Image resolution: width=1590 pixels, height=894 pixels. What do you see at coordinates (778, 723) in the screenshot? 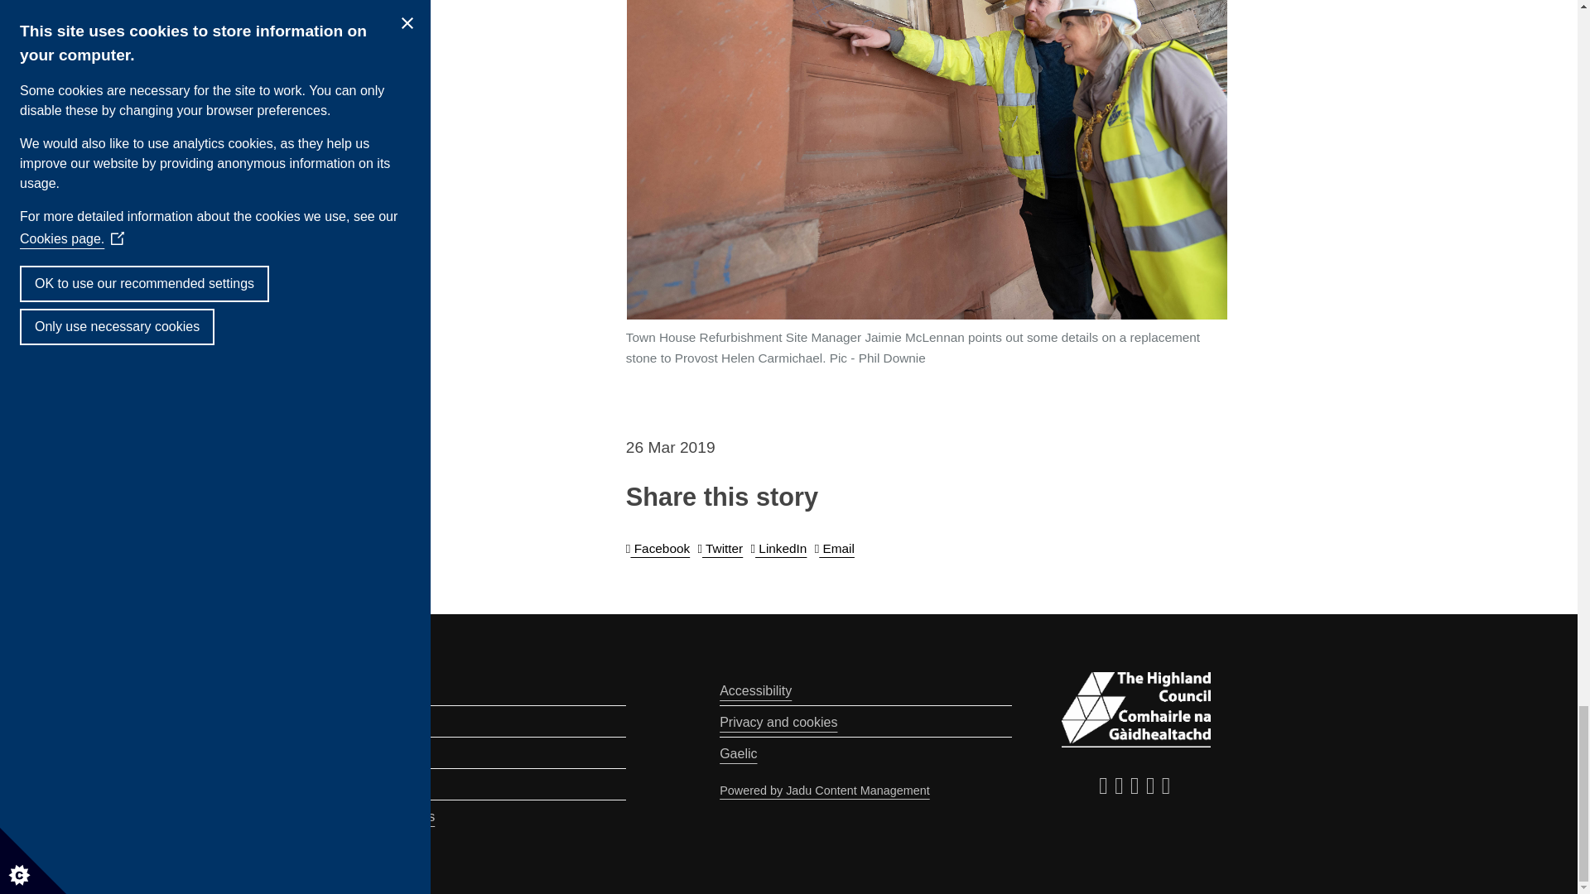
I see `Privacy and cookies` at bounding box center [778, 723].